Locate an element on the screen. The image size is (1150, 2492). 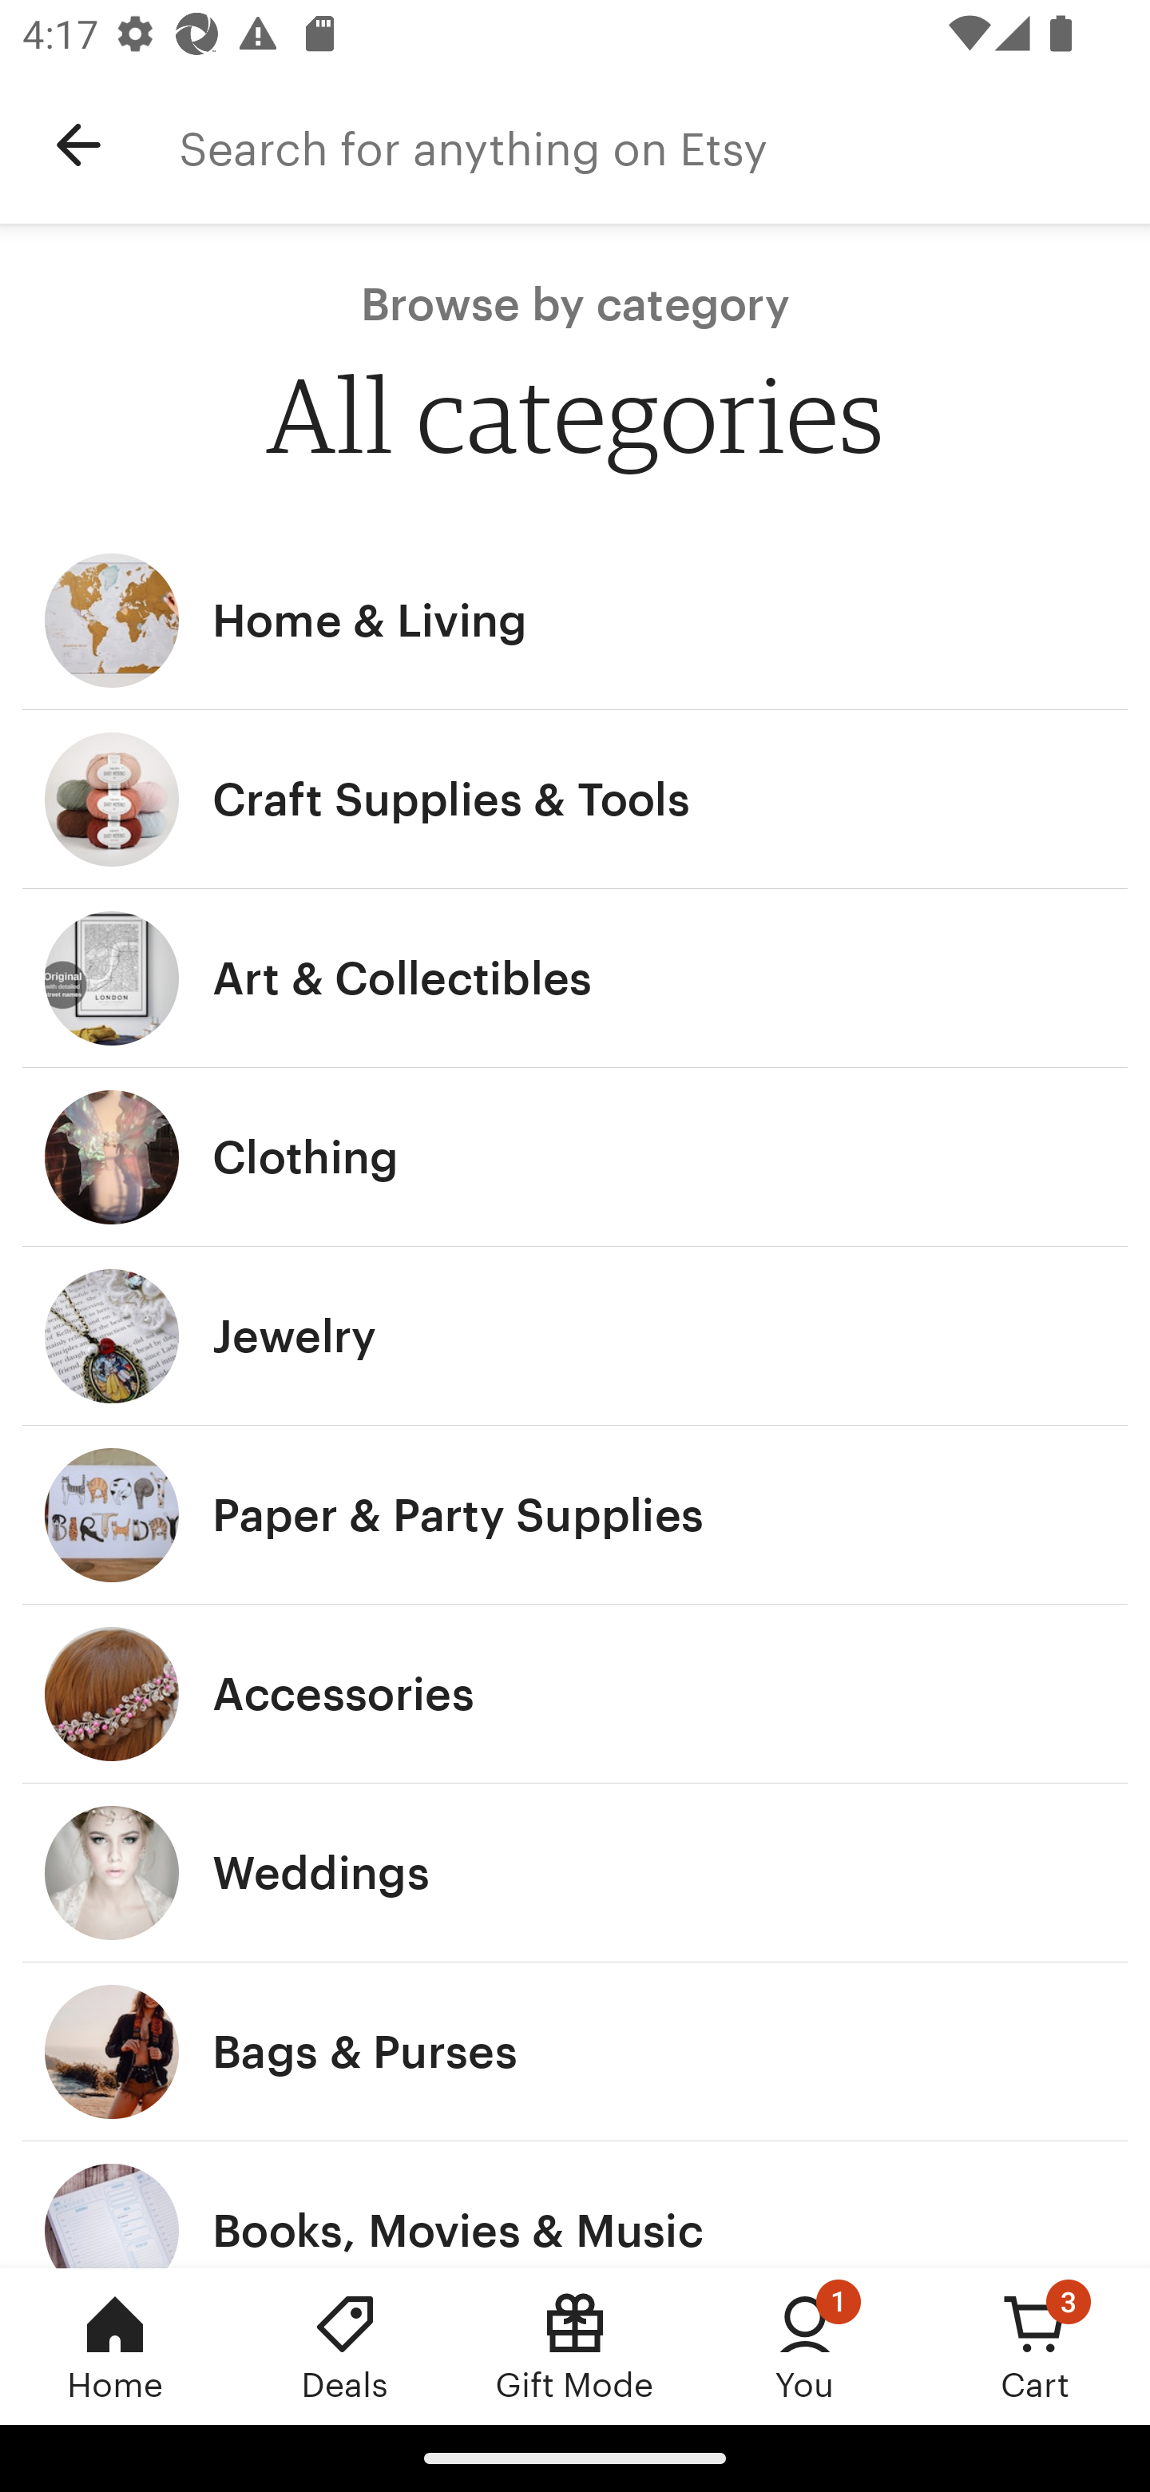
Cart, 3 new notifications Cart is located at coordinates (1035, 2346).